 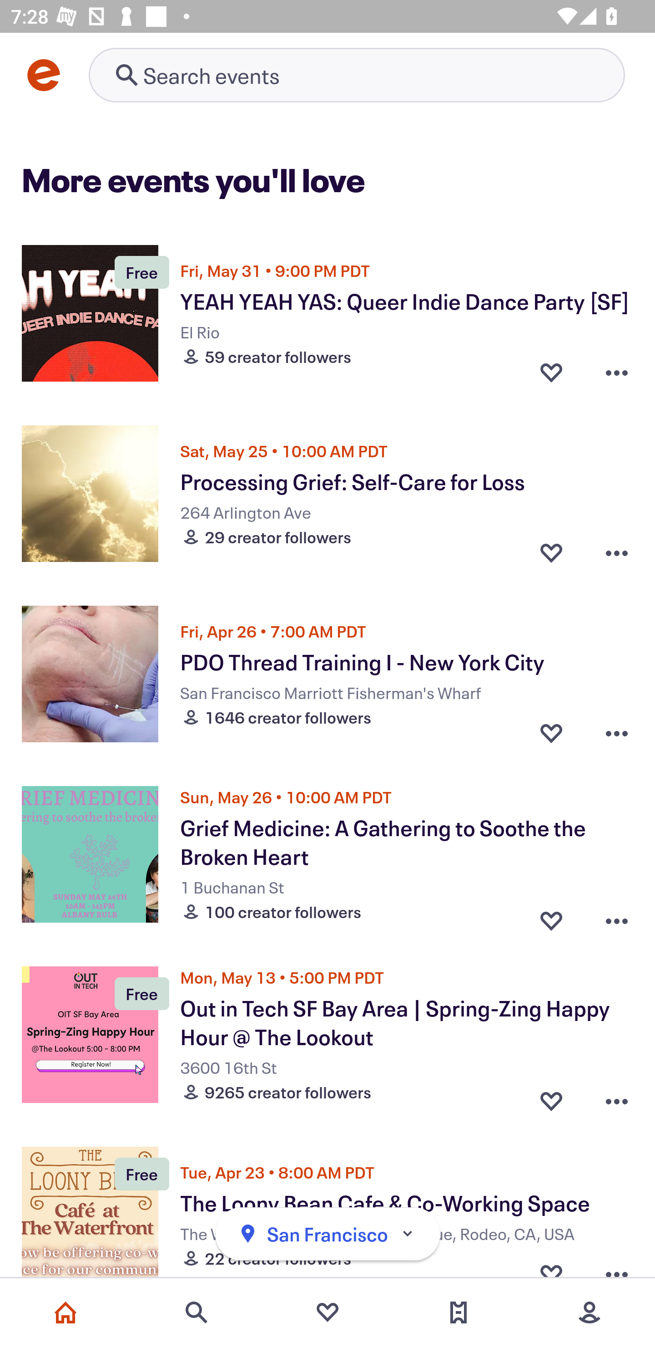 I want to click on Favorite button, so click(x=551, y=916).